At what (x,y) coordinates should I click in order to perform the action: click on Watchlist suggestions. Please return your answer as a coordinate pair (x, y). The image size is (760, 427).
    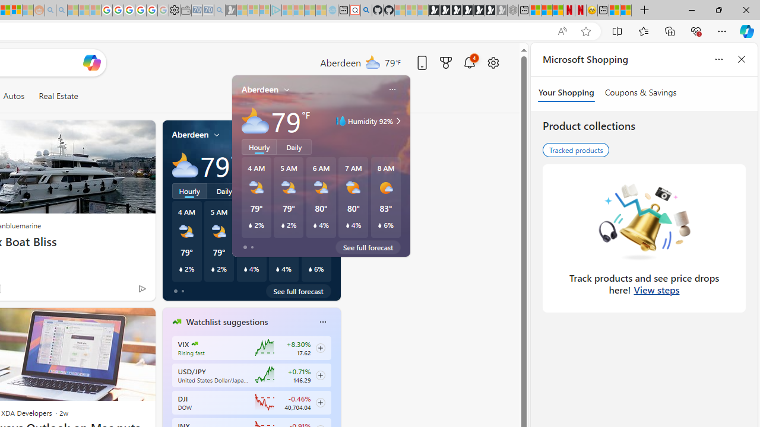
    Looking at the image, I should click on (227, 322).